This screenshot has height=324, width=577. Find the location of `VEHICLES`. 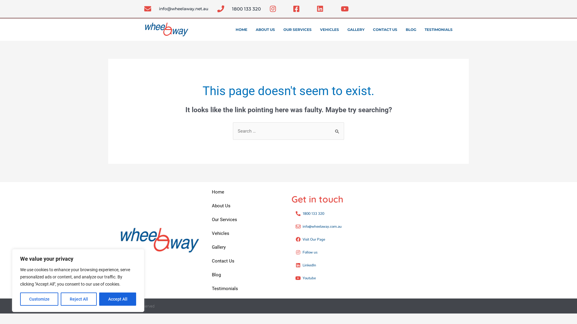

VEHICLES is located at coordinates (329, 30).